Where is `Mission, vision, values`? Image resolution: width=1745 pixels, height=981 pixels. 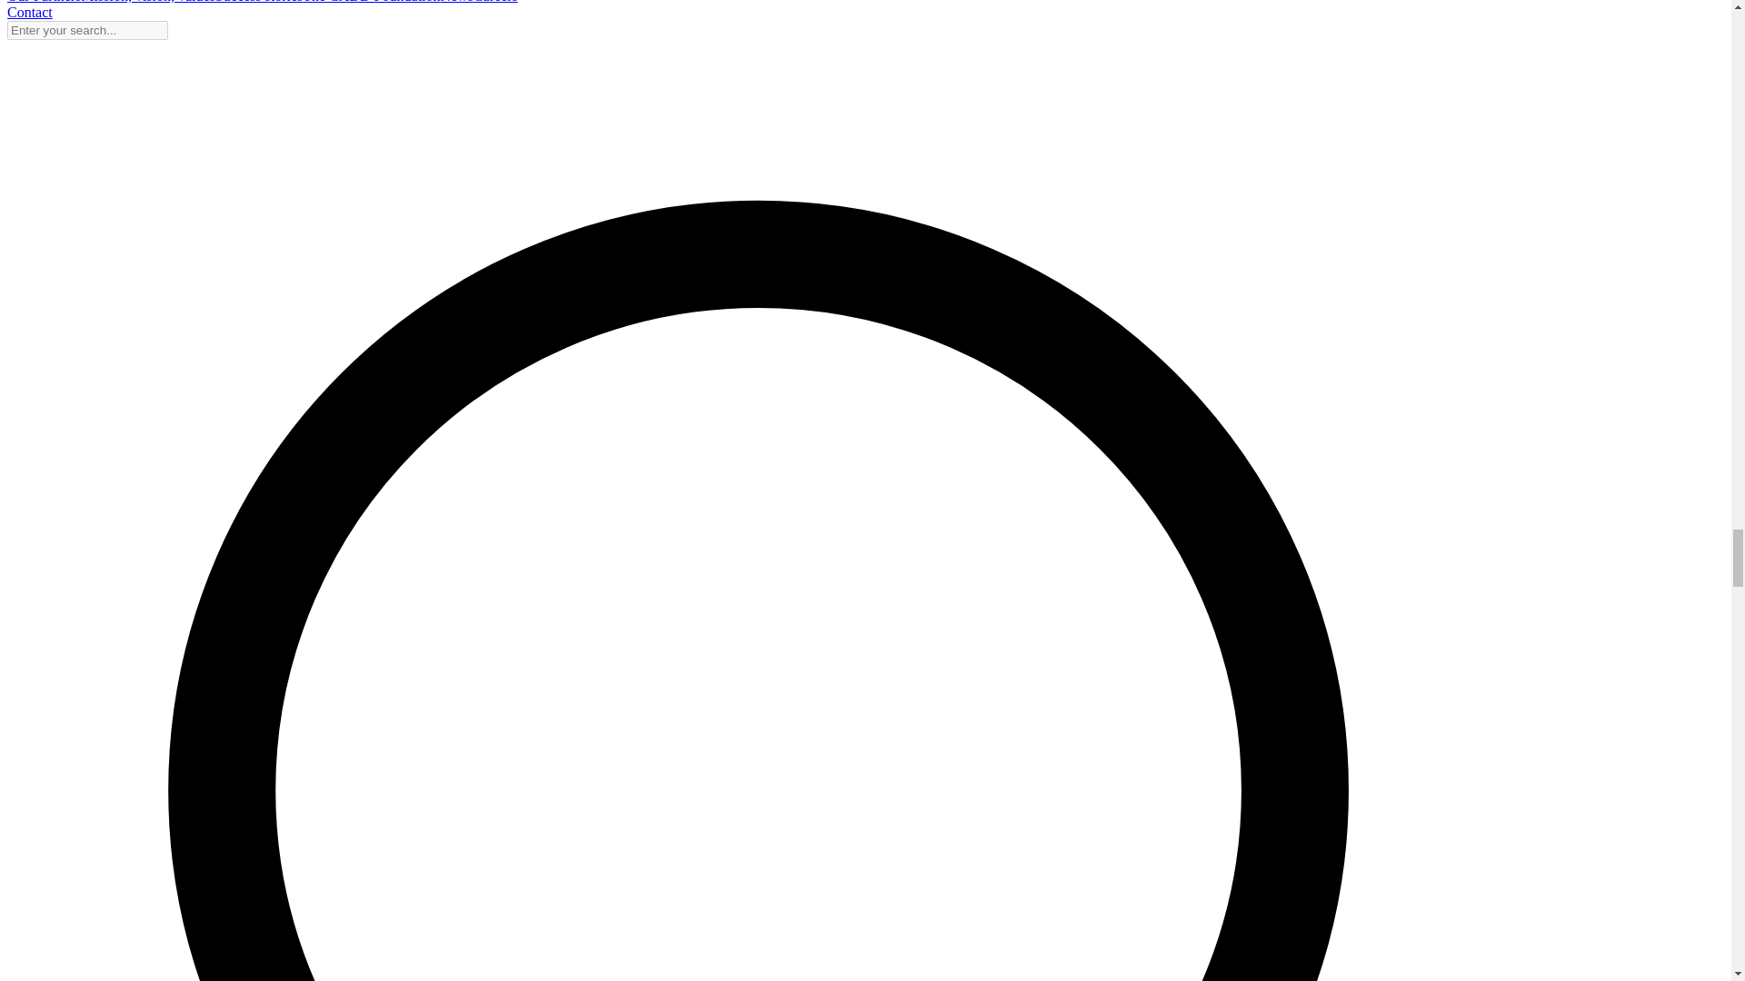 Mission, vision, values is located at coordinates (147, 2).